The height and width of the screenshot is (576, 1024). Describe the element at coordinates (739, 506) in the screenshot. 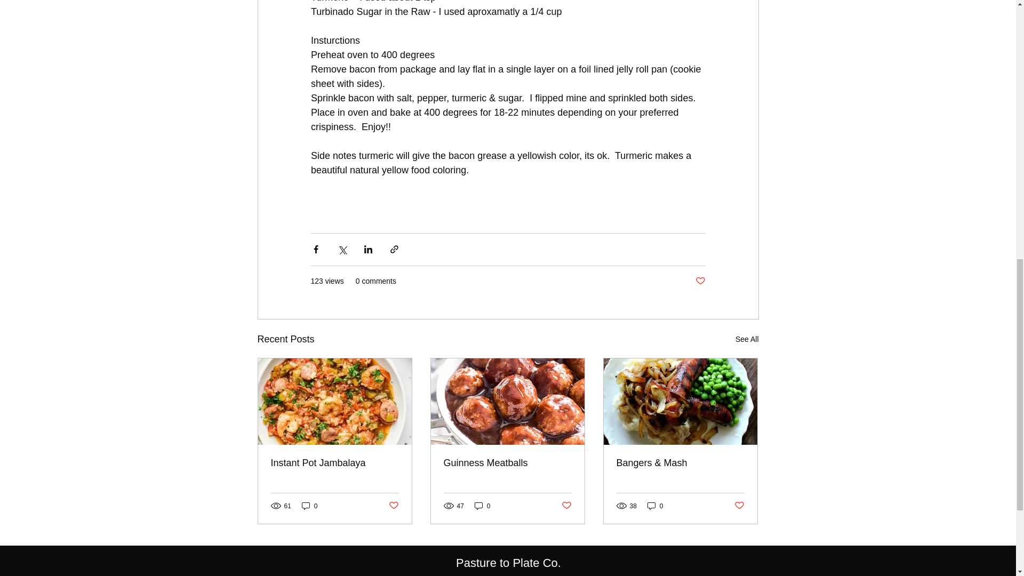

I see `Post not marked as liked` at that location.